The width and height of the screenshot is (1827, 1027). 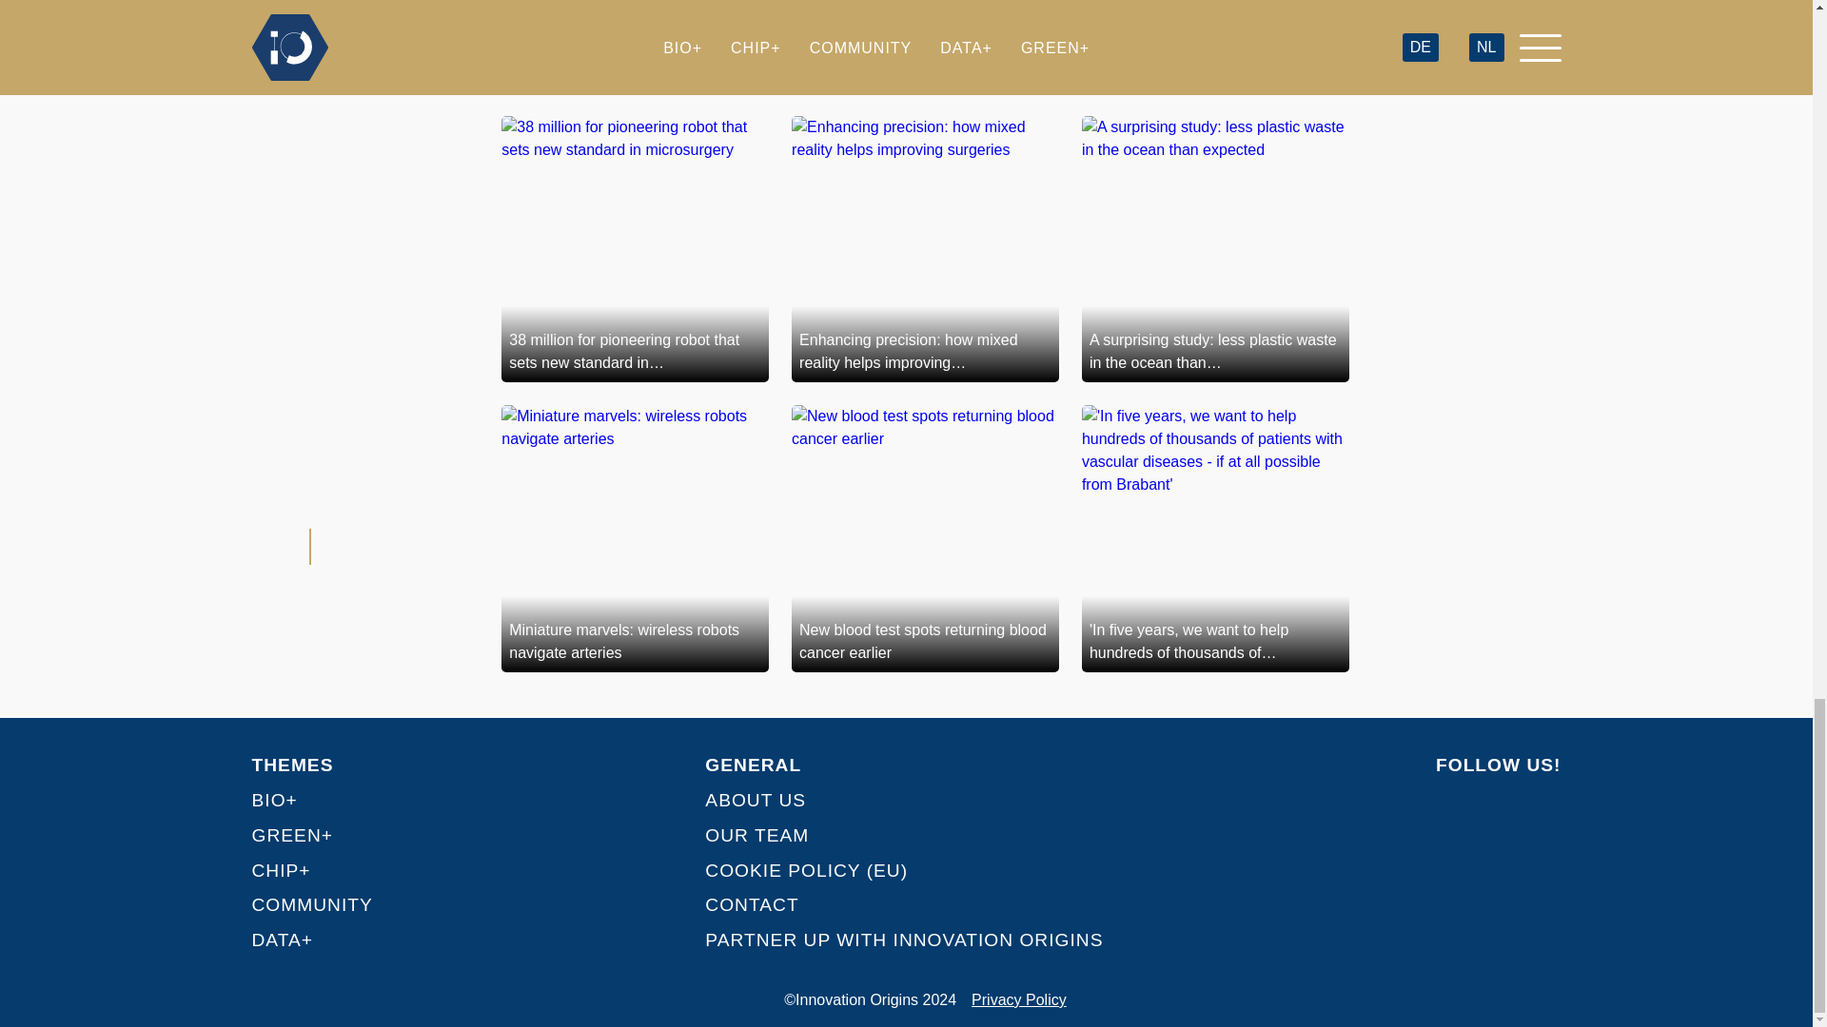 What do you see at coordinates (635, 538) in the screenshot?
I see `Miniature marvels: wireless robots navigate arteries` at bounding box center [635, 538].